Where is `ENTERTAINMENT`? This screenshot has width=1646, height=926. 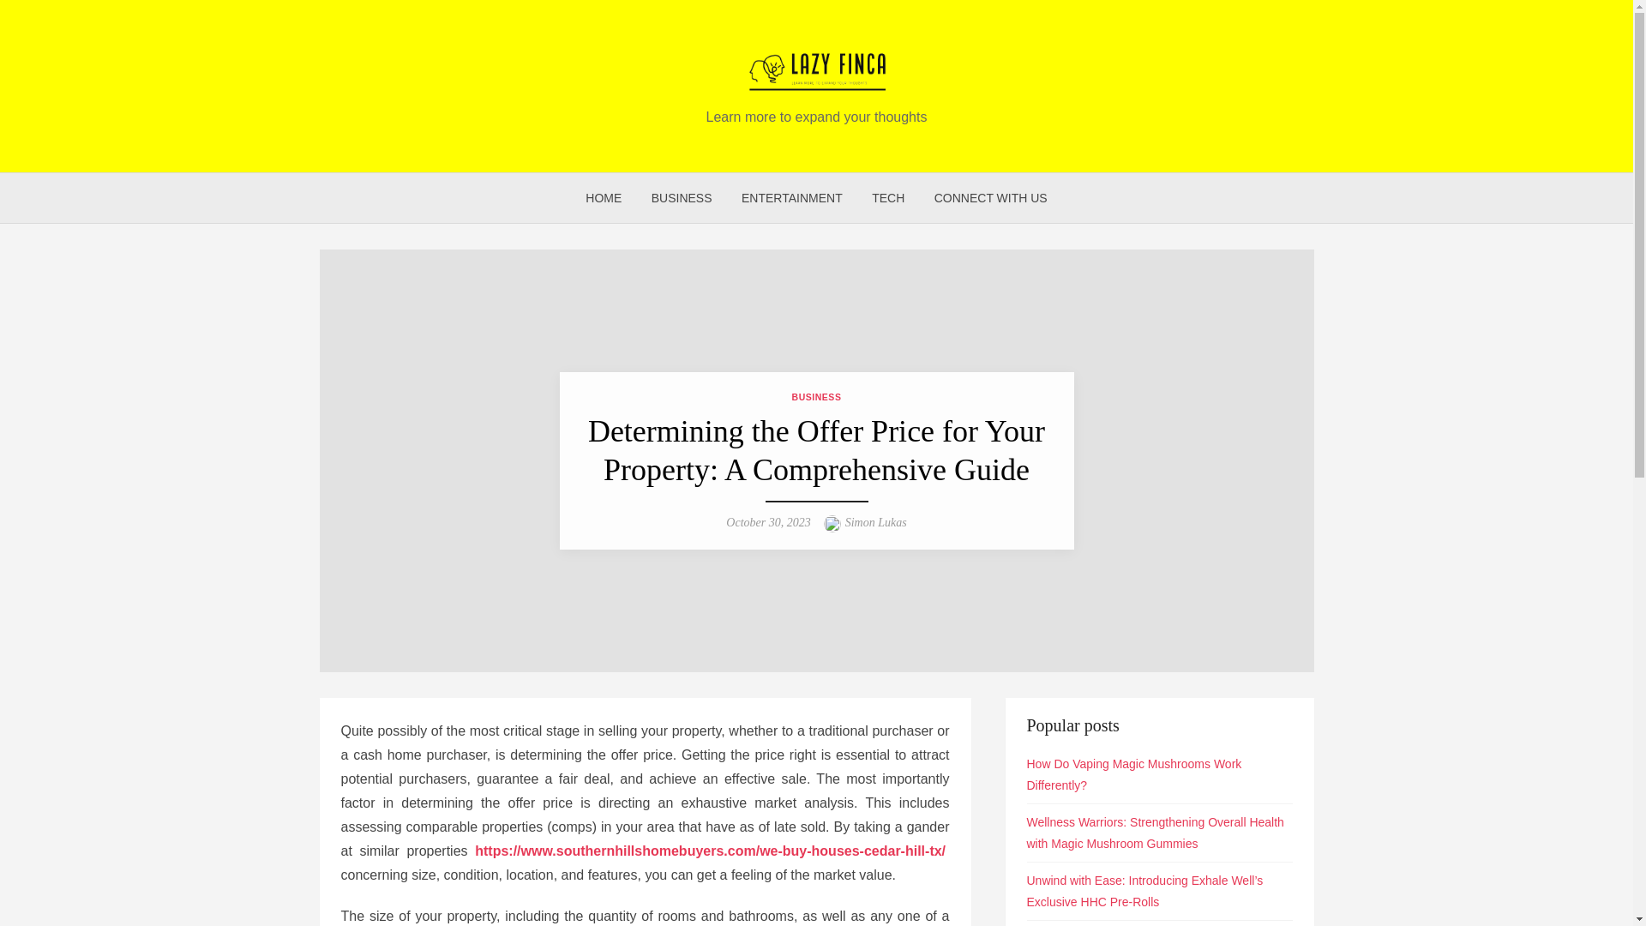
ENTERTAINMENT is located at coordinates (792, 197).